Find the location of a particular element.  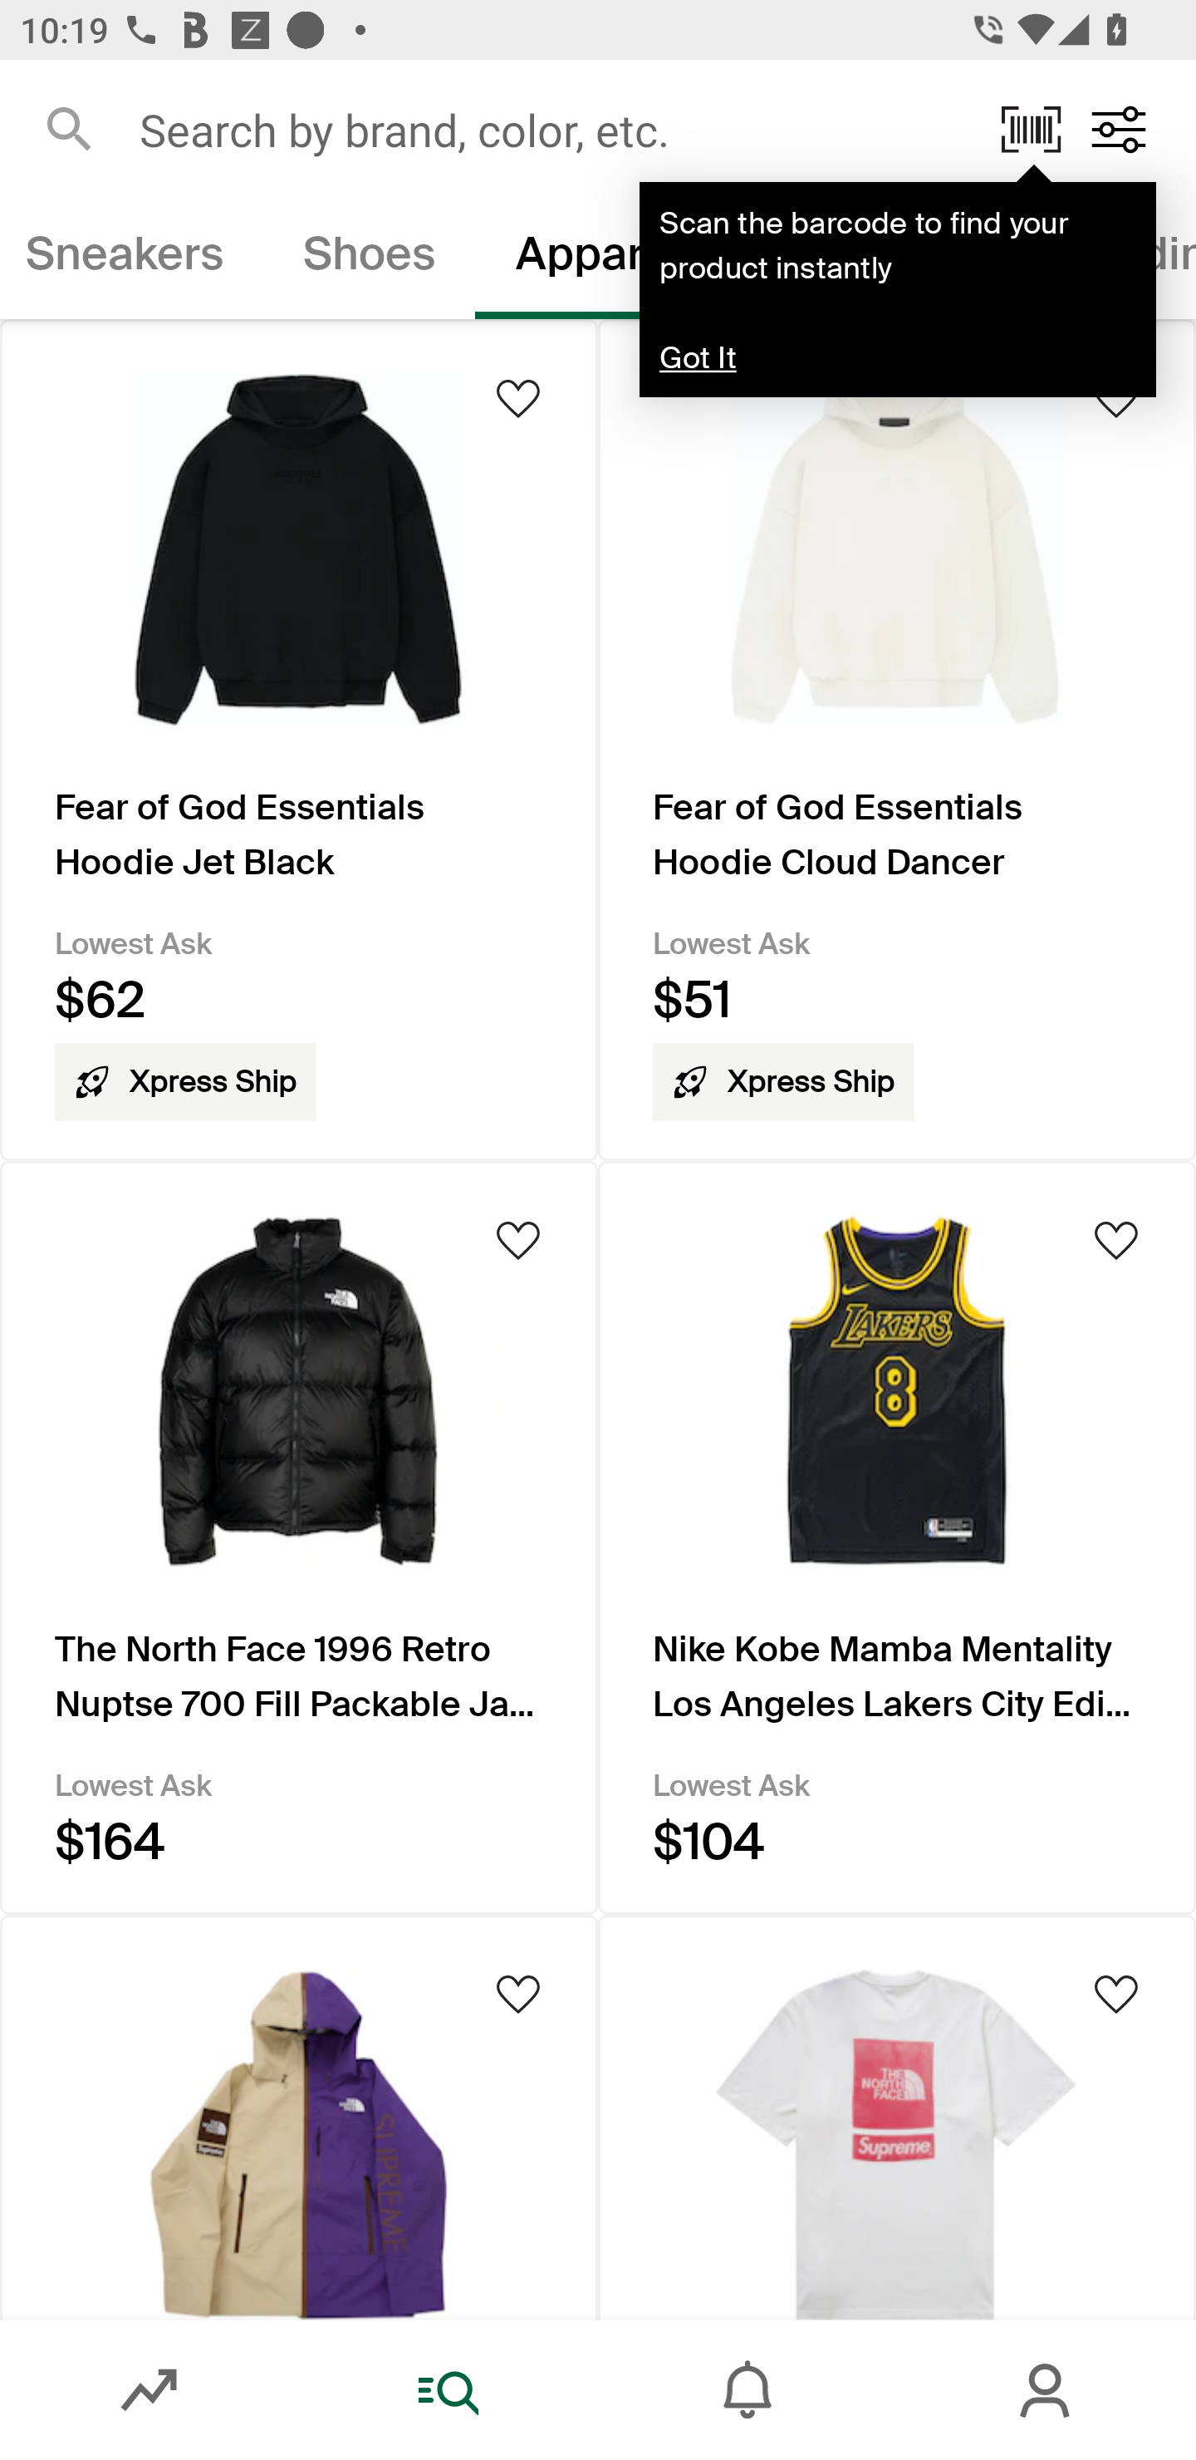

Product Image is located at coordinates (299, 2116).